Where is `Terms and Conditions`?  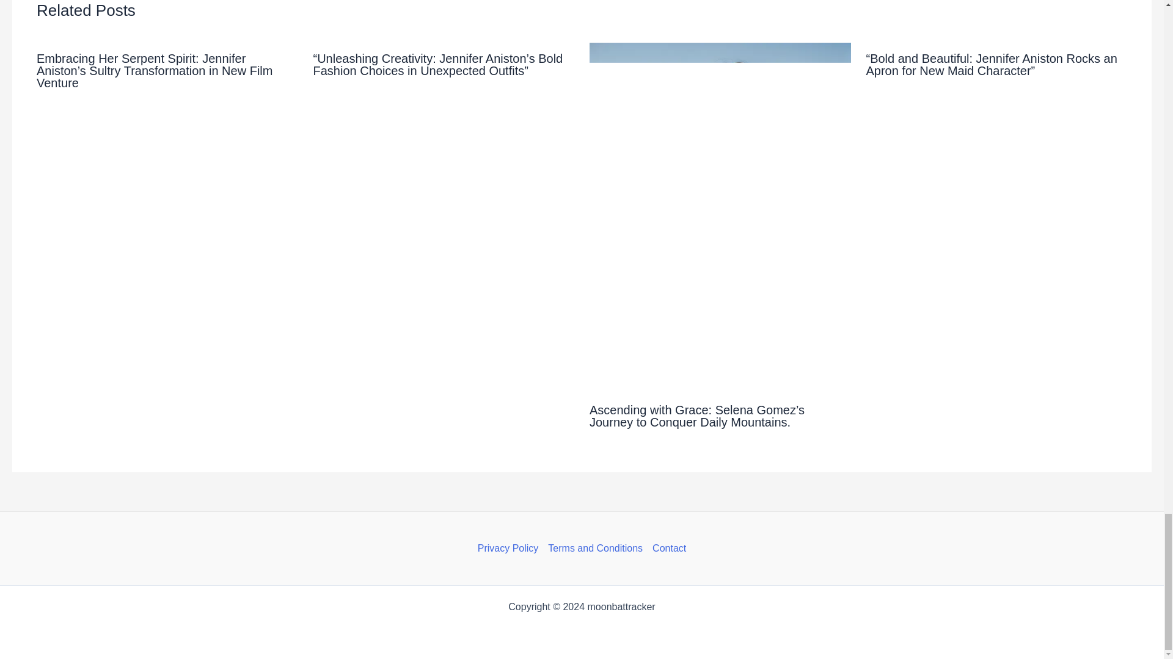 Terms and Conditions is located at coordinates (595, 548).